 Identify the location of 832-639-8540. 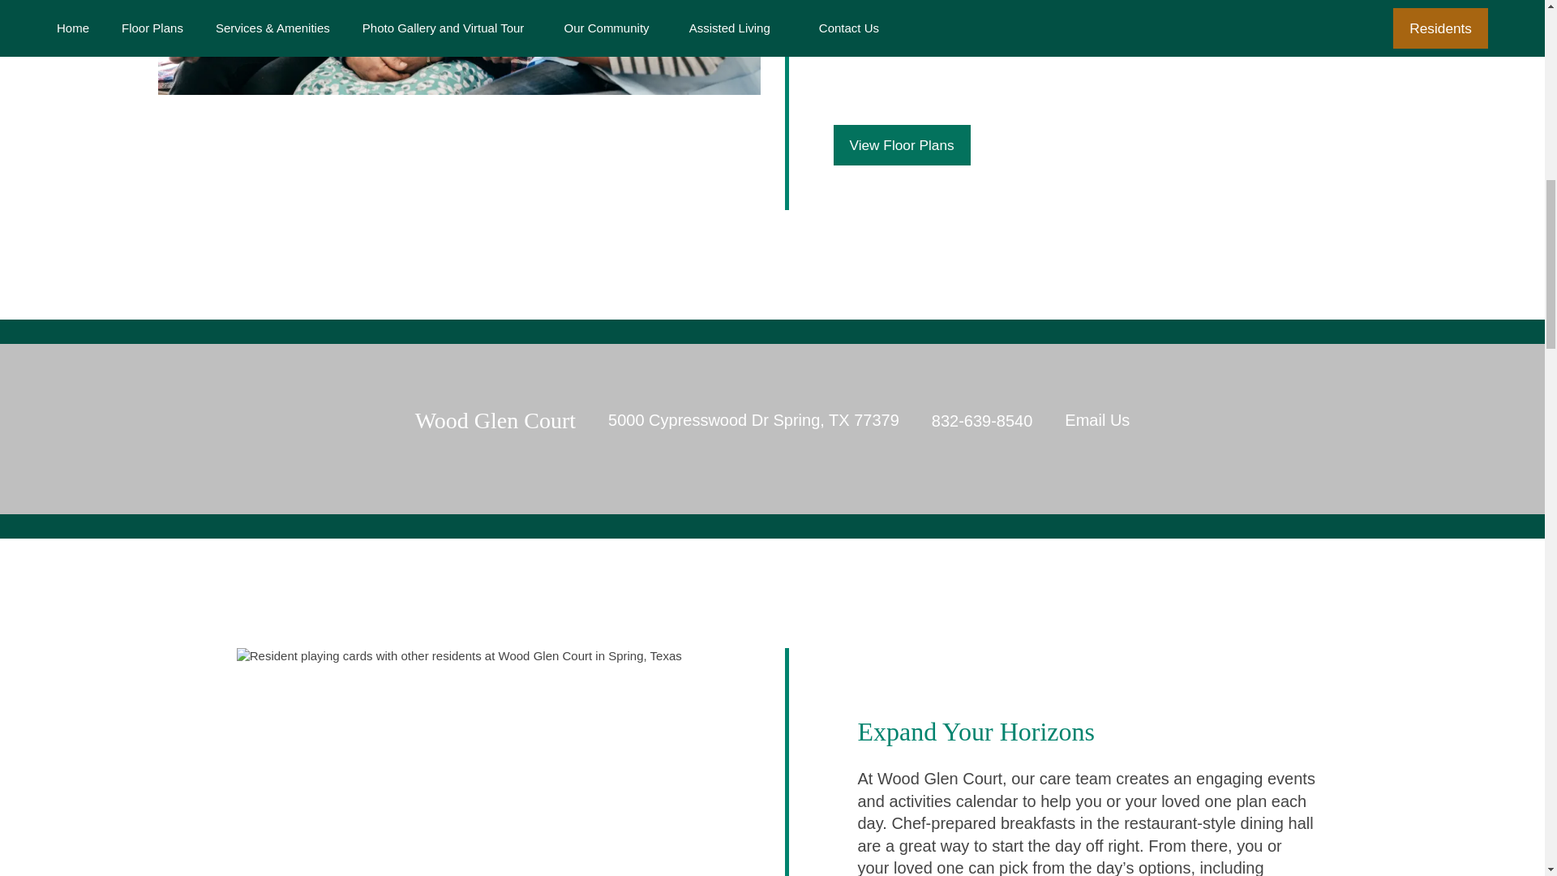
(982, 420).